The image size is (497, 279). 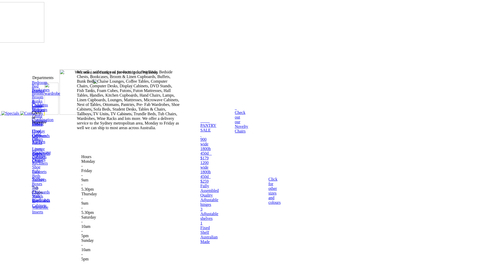 What do you see at coordinates (201, 135) in the screenshot?
I see ` ` at bounding box center [201, 135].